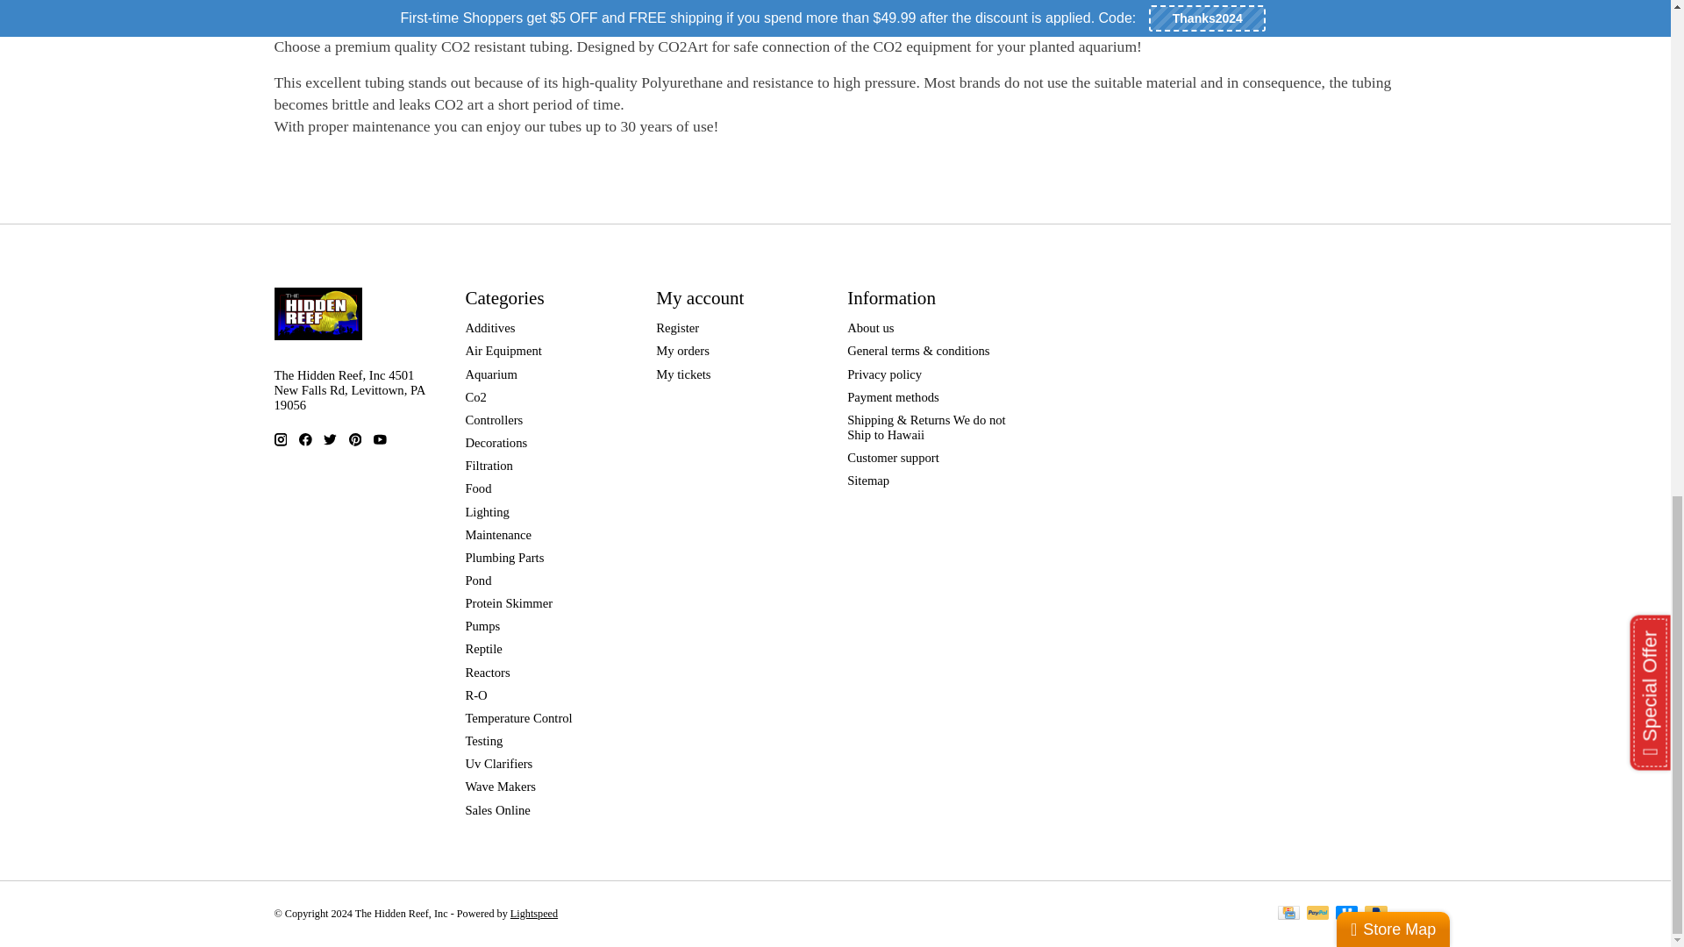 Image resolution: width=1684 pixels, height=947 pixels. I want to click on About us, so click(870, 328).